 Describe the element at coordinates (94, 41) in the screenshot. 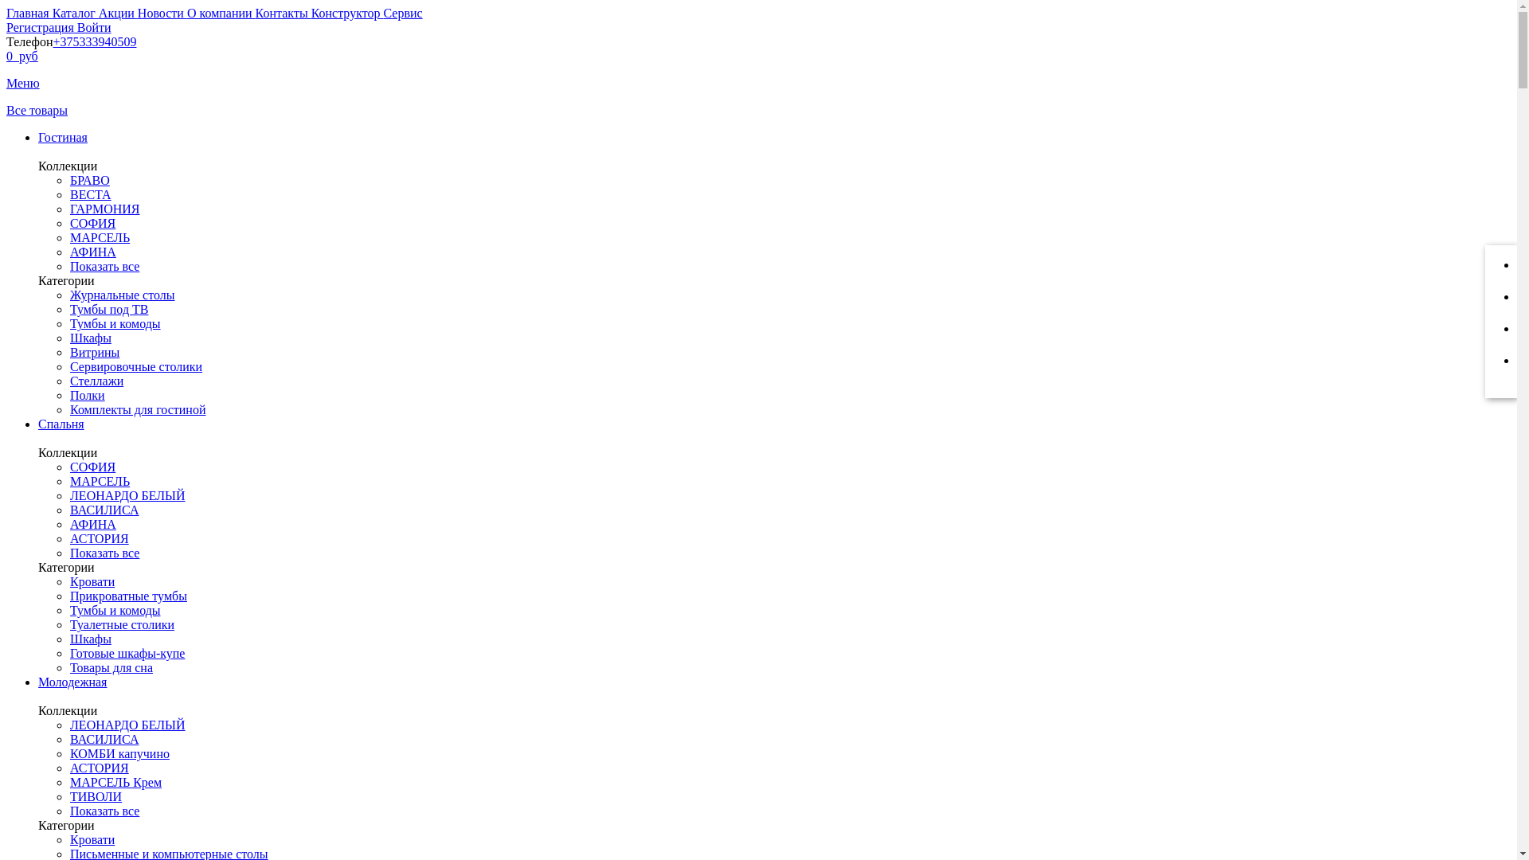

I see `+375333940509` at that location.